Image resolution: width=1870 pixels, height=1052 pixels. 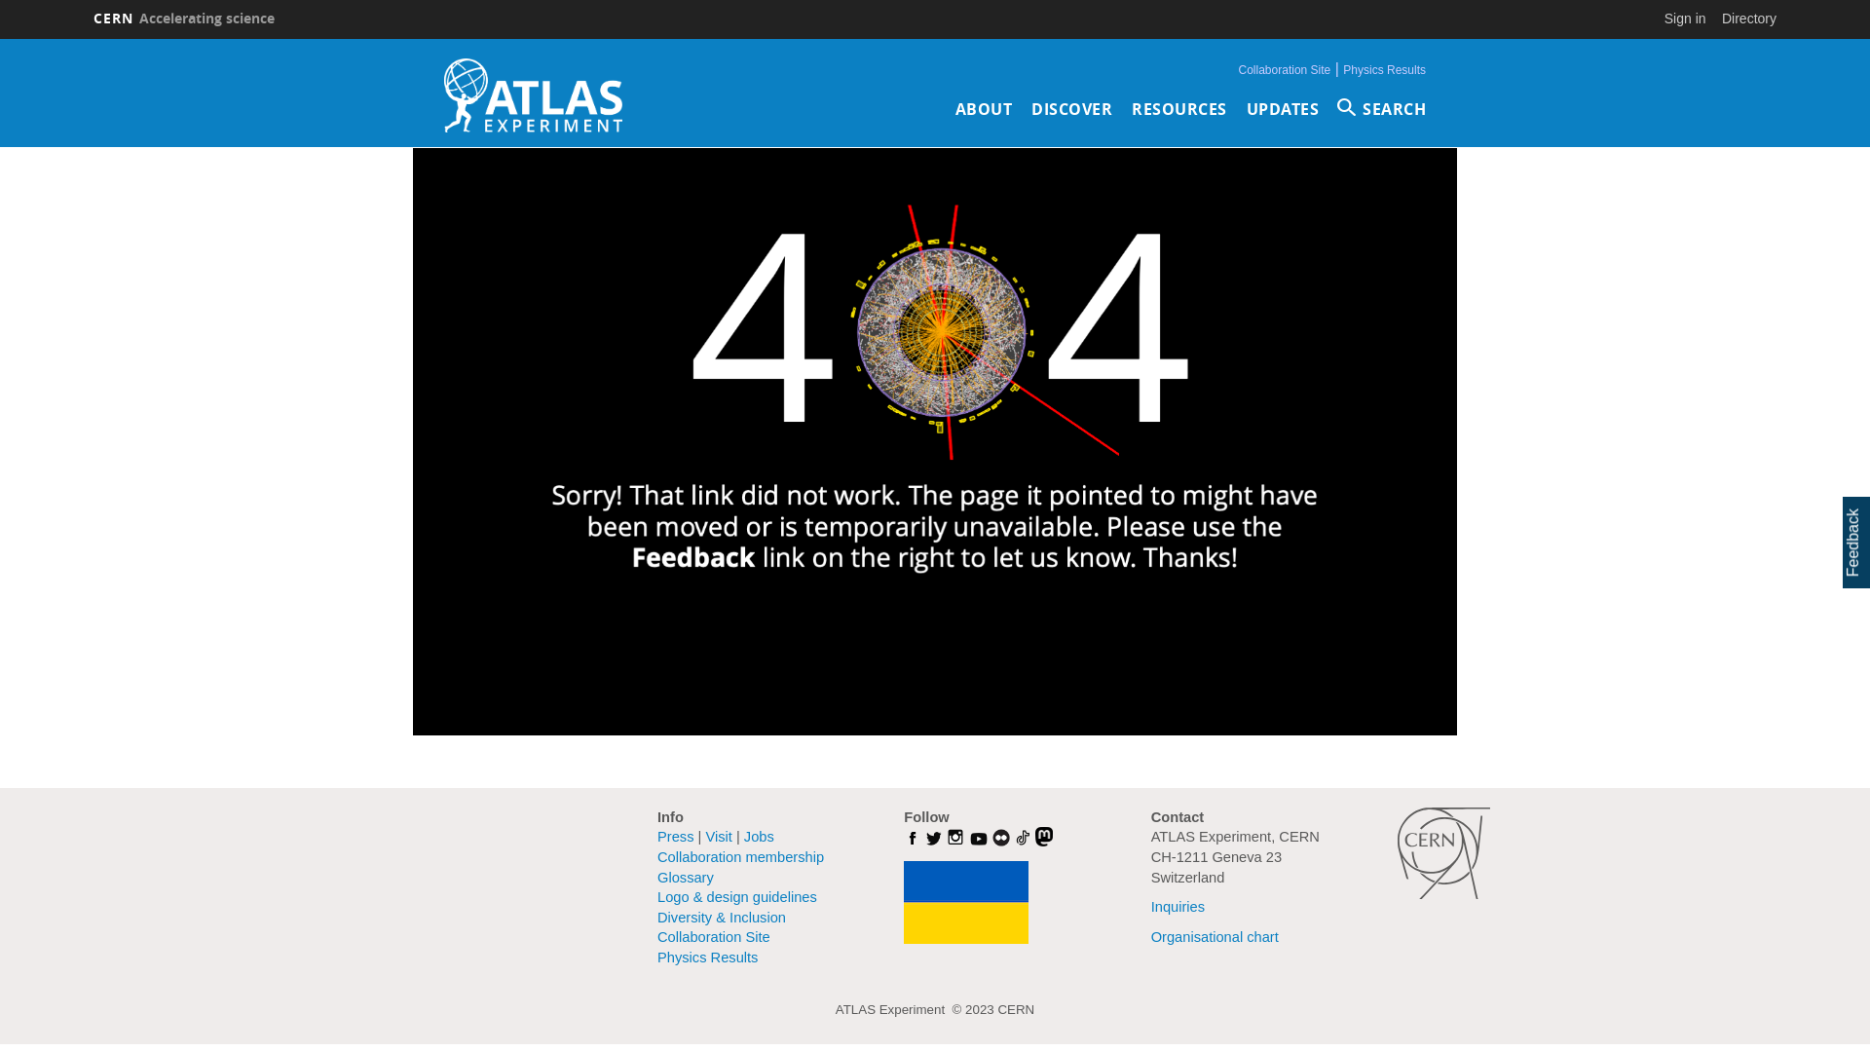 I want to click on Inquiries, so click(x=1178, y=907).